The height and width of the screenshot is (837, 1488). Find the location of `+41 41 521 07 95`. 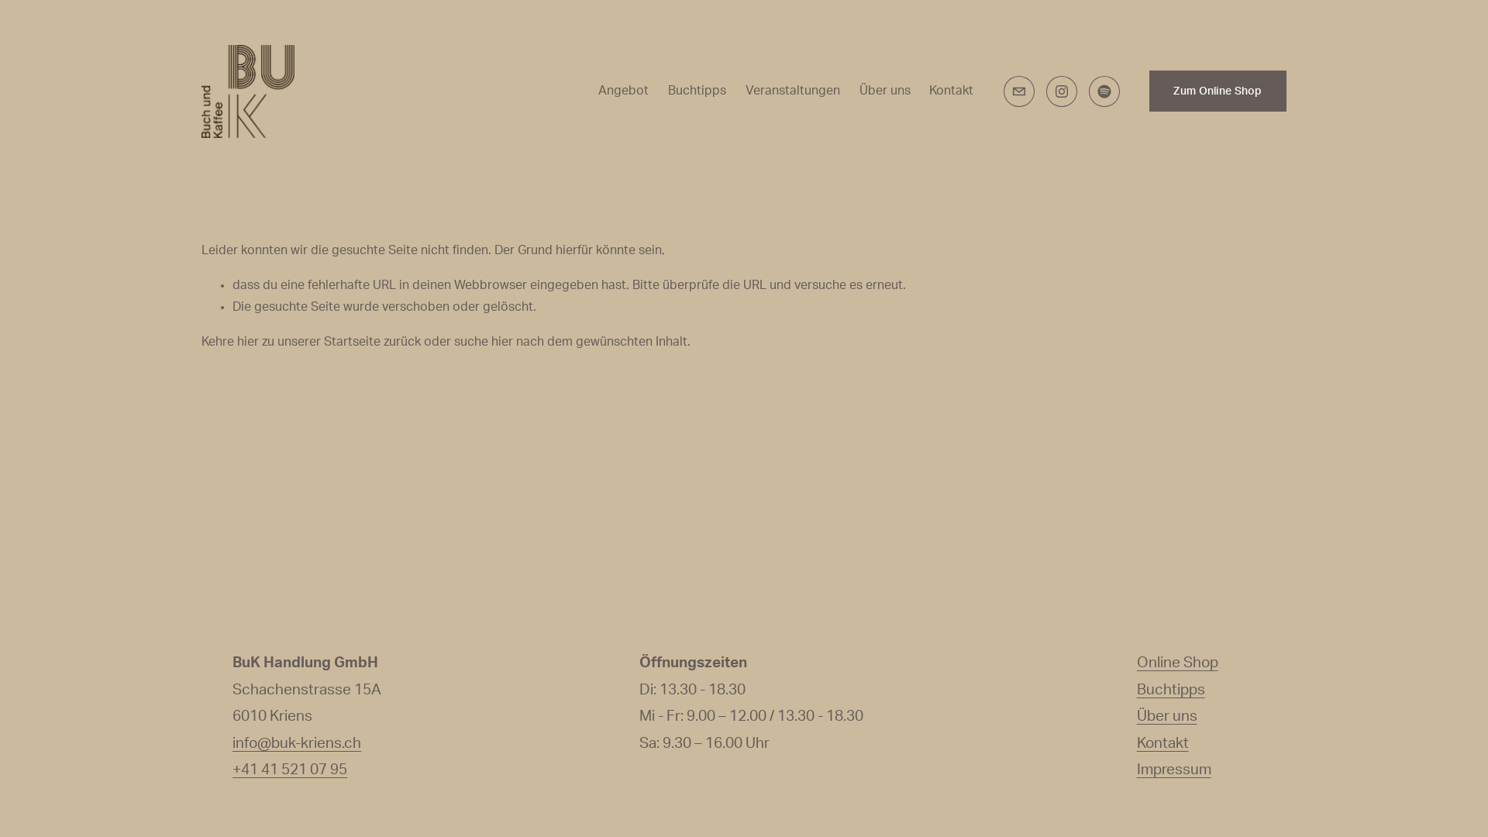

+41 41 521 07 95 is located at coordinates (290, 770).